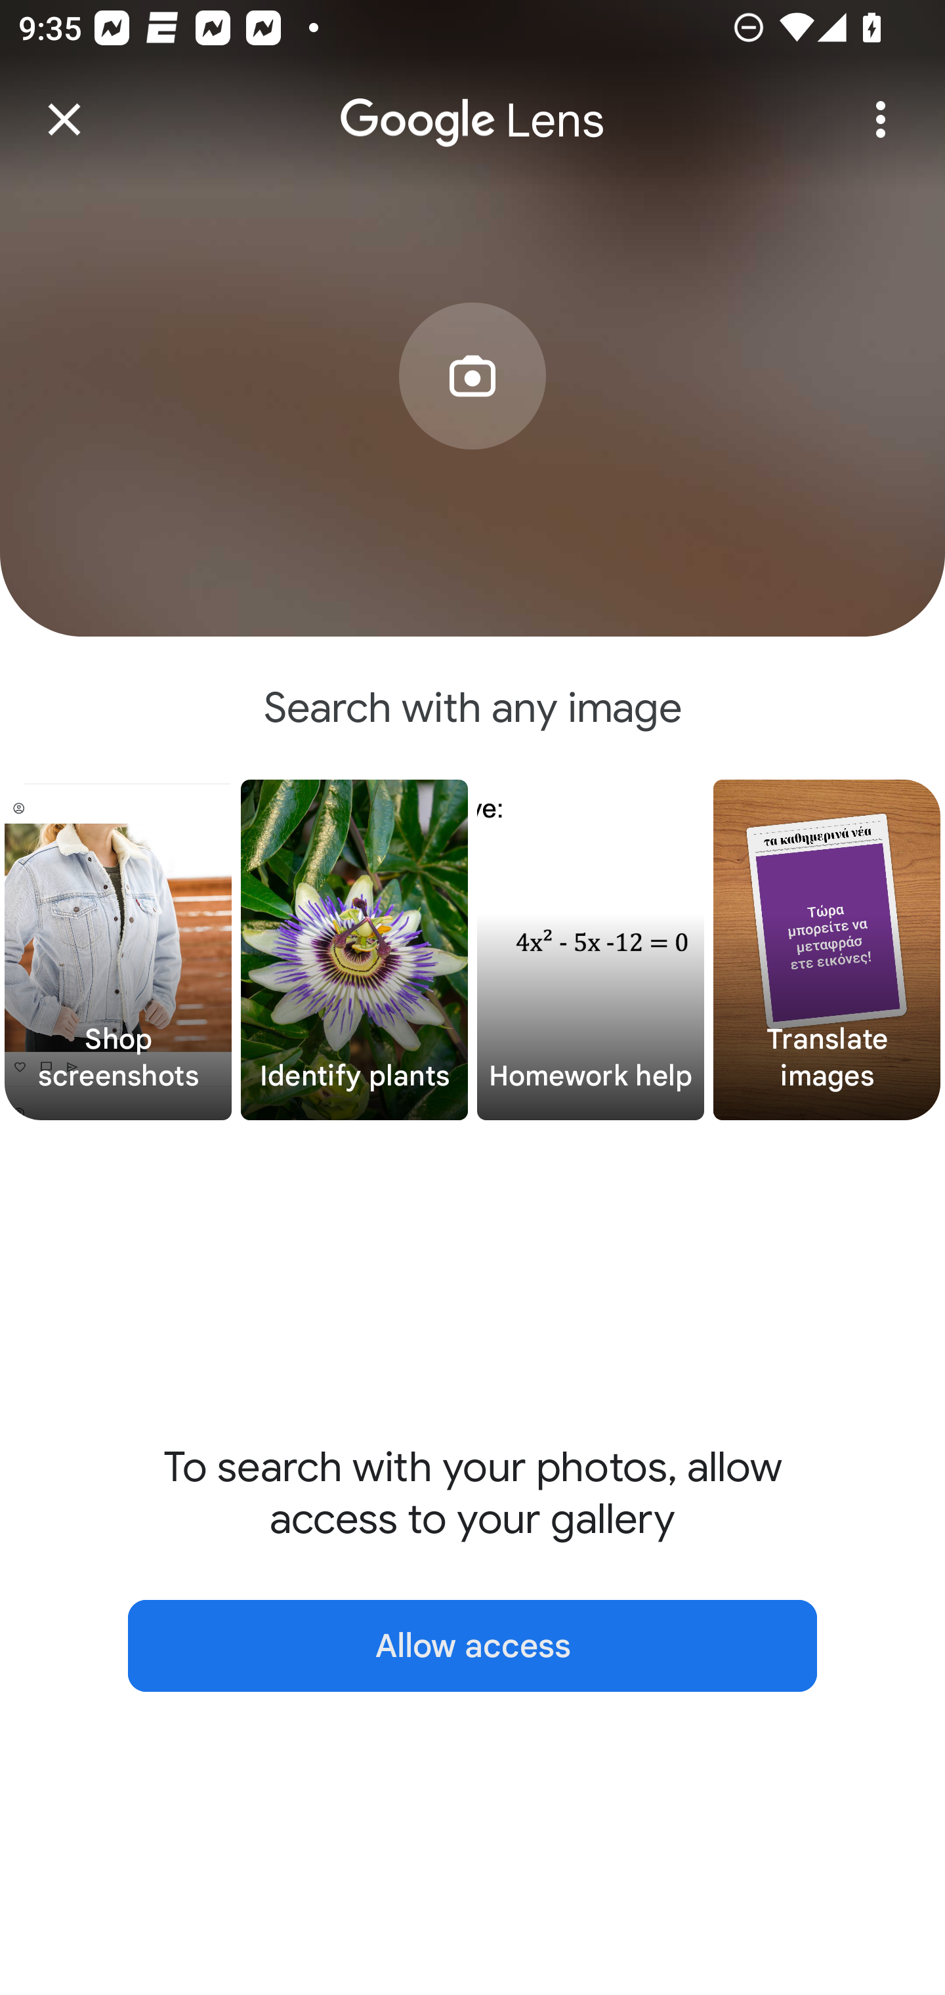  I want to click on Translate images, so click(827, 950).